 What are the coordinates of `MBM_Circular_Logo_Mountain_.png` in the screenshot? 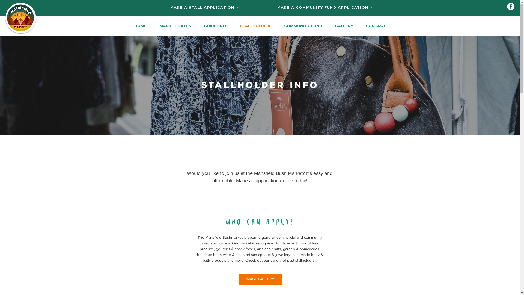 It's located at (21, 18).